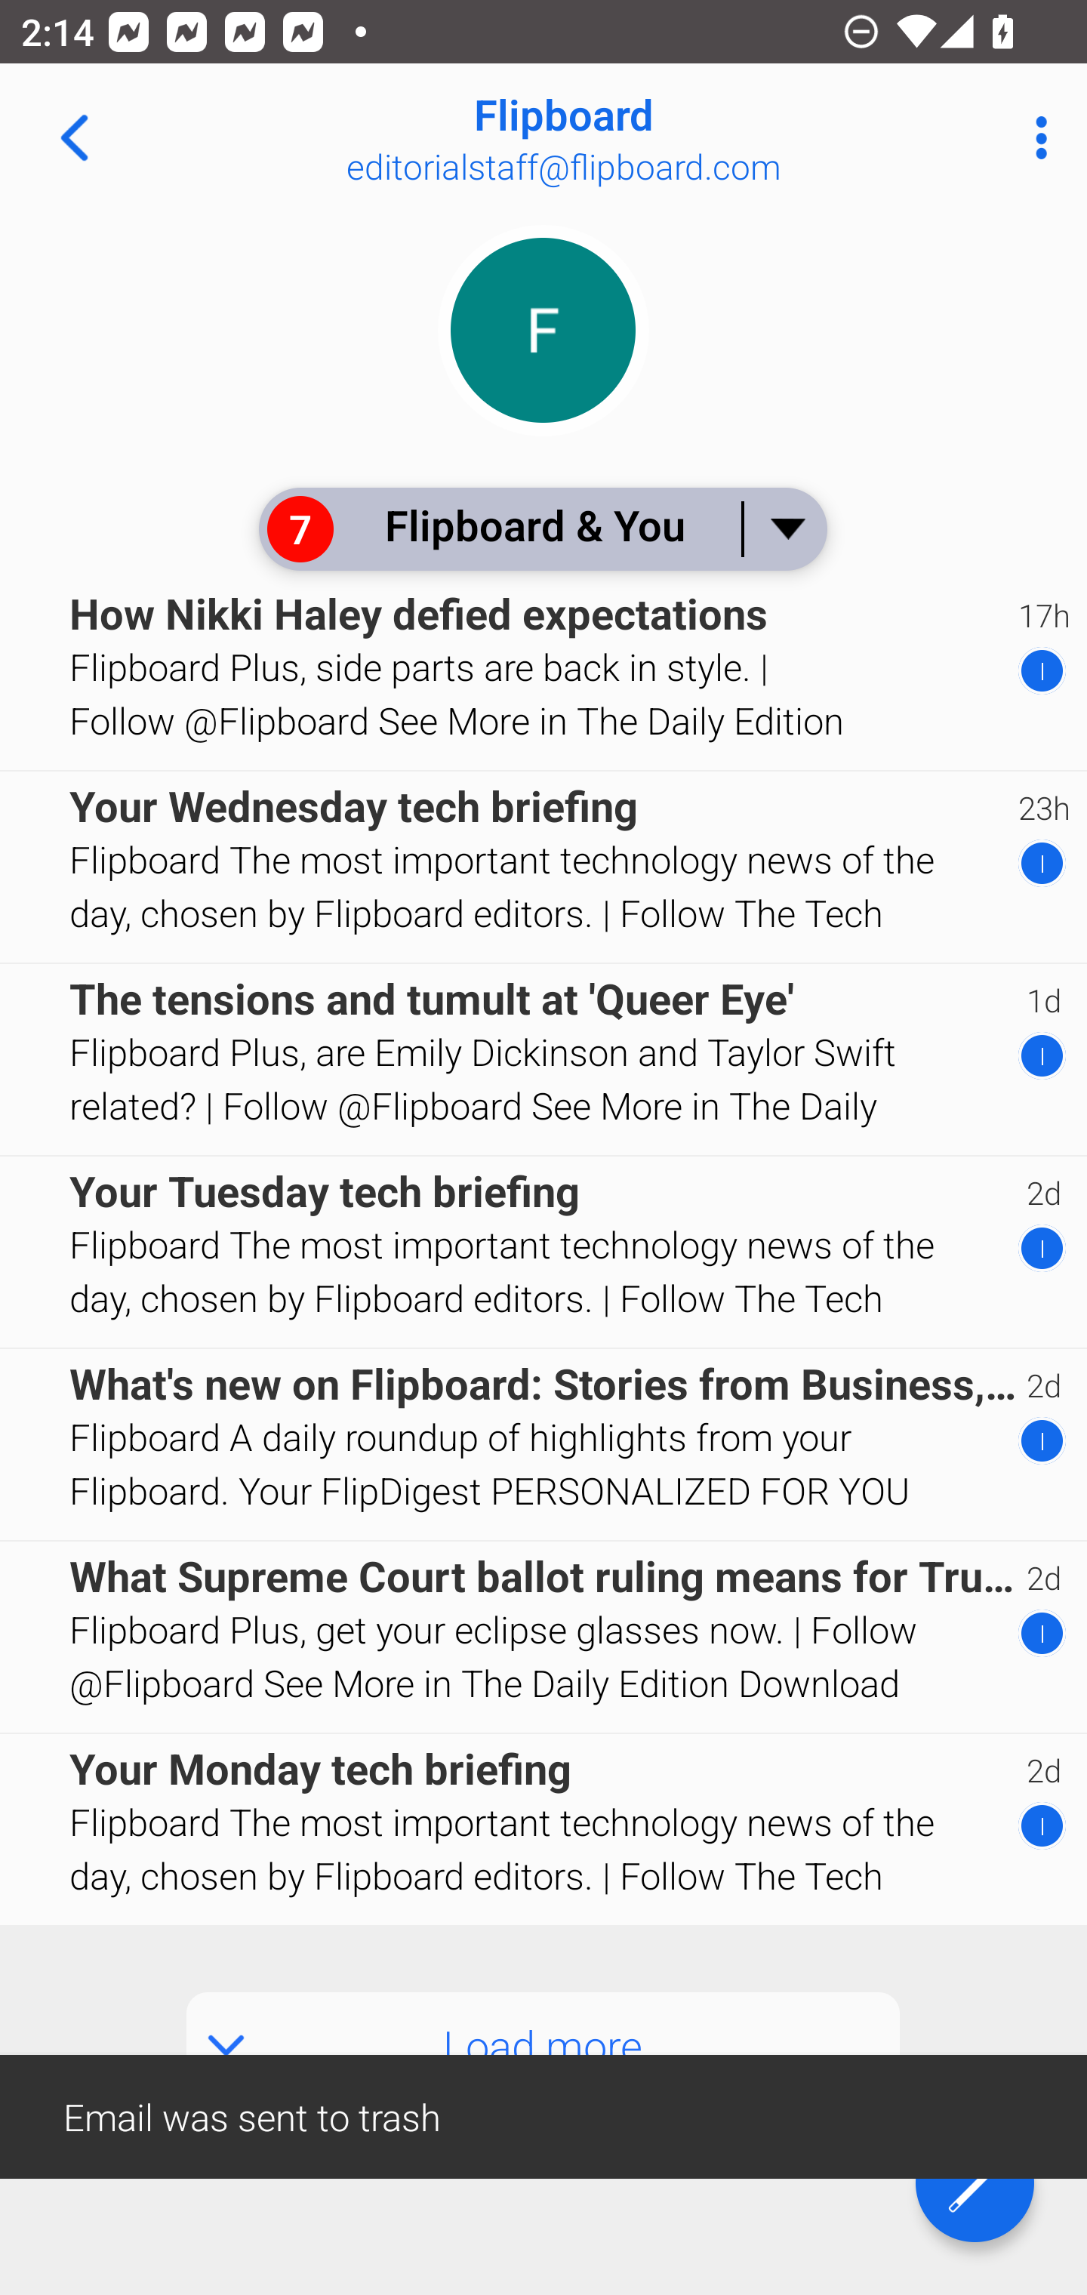 The height and width of the screenshot is (2295, 1087). Describe the element at coordinates (543, 2115) in the screenshot. I see `Email was sent to trash` at that location.